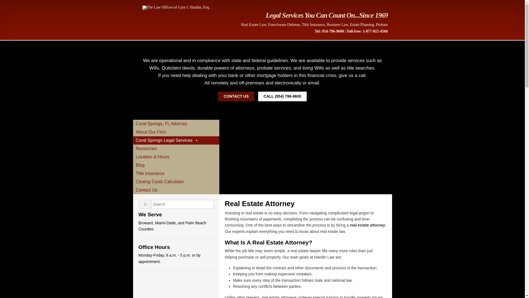 The height and width of the screenshot is (298, 529). What do you see at coordinates (176, 7) in the screenshot?
I see `The Law Offices of Gary I. Handin, Esq.` at bounding box center [176, 7].